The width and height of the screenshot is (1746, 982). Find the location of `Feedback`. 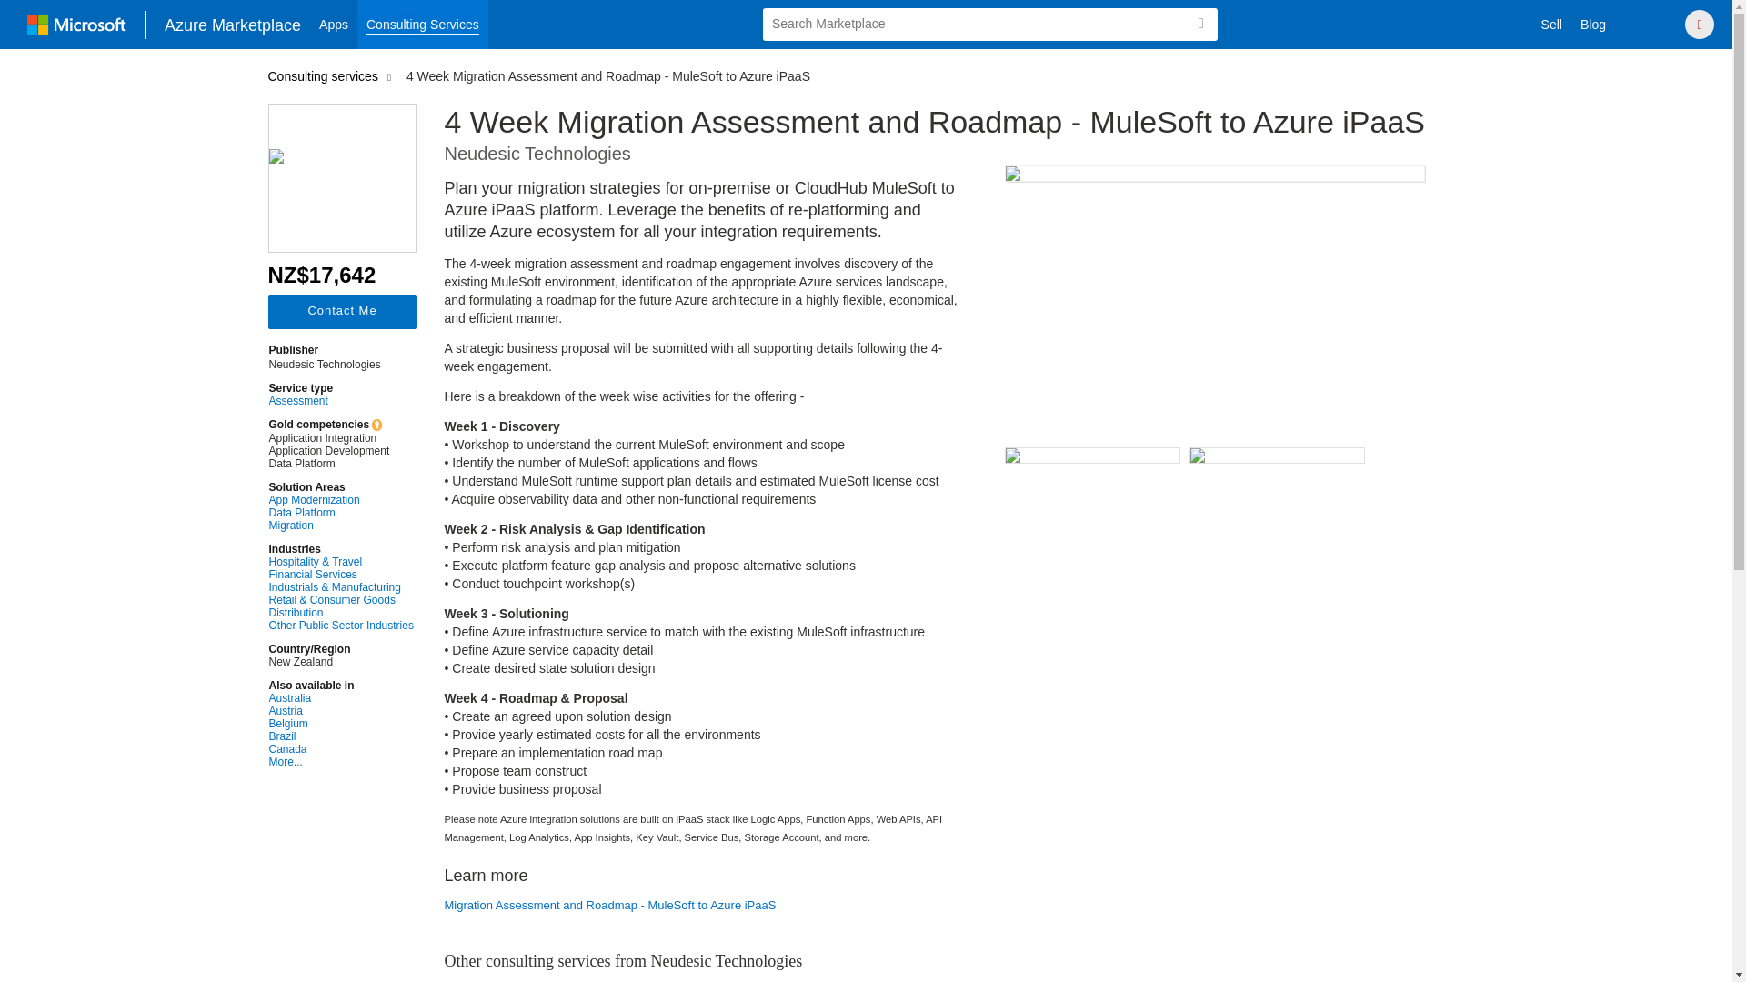

Feedback is located at coordinates (1651, 24).